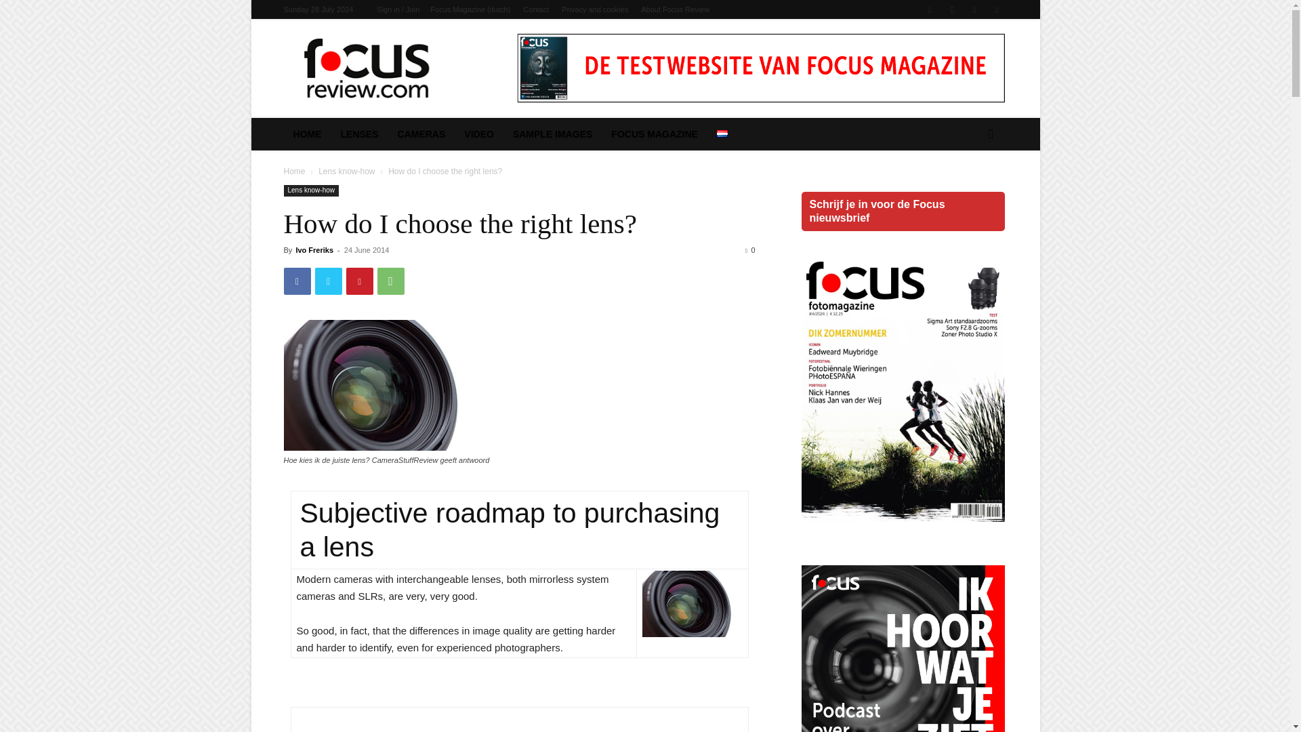  I want to click on CAMERAS, so click(421, 134).